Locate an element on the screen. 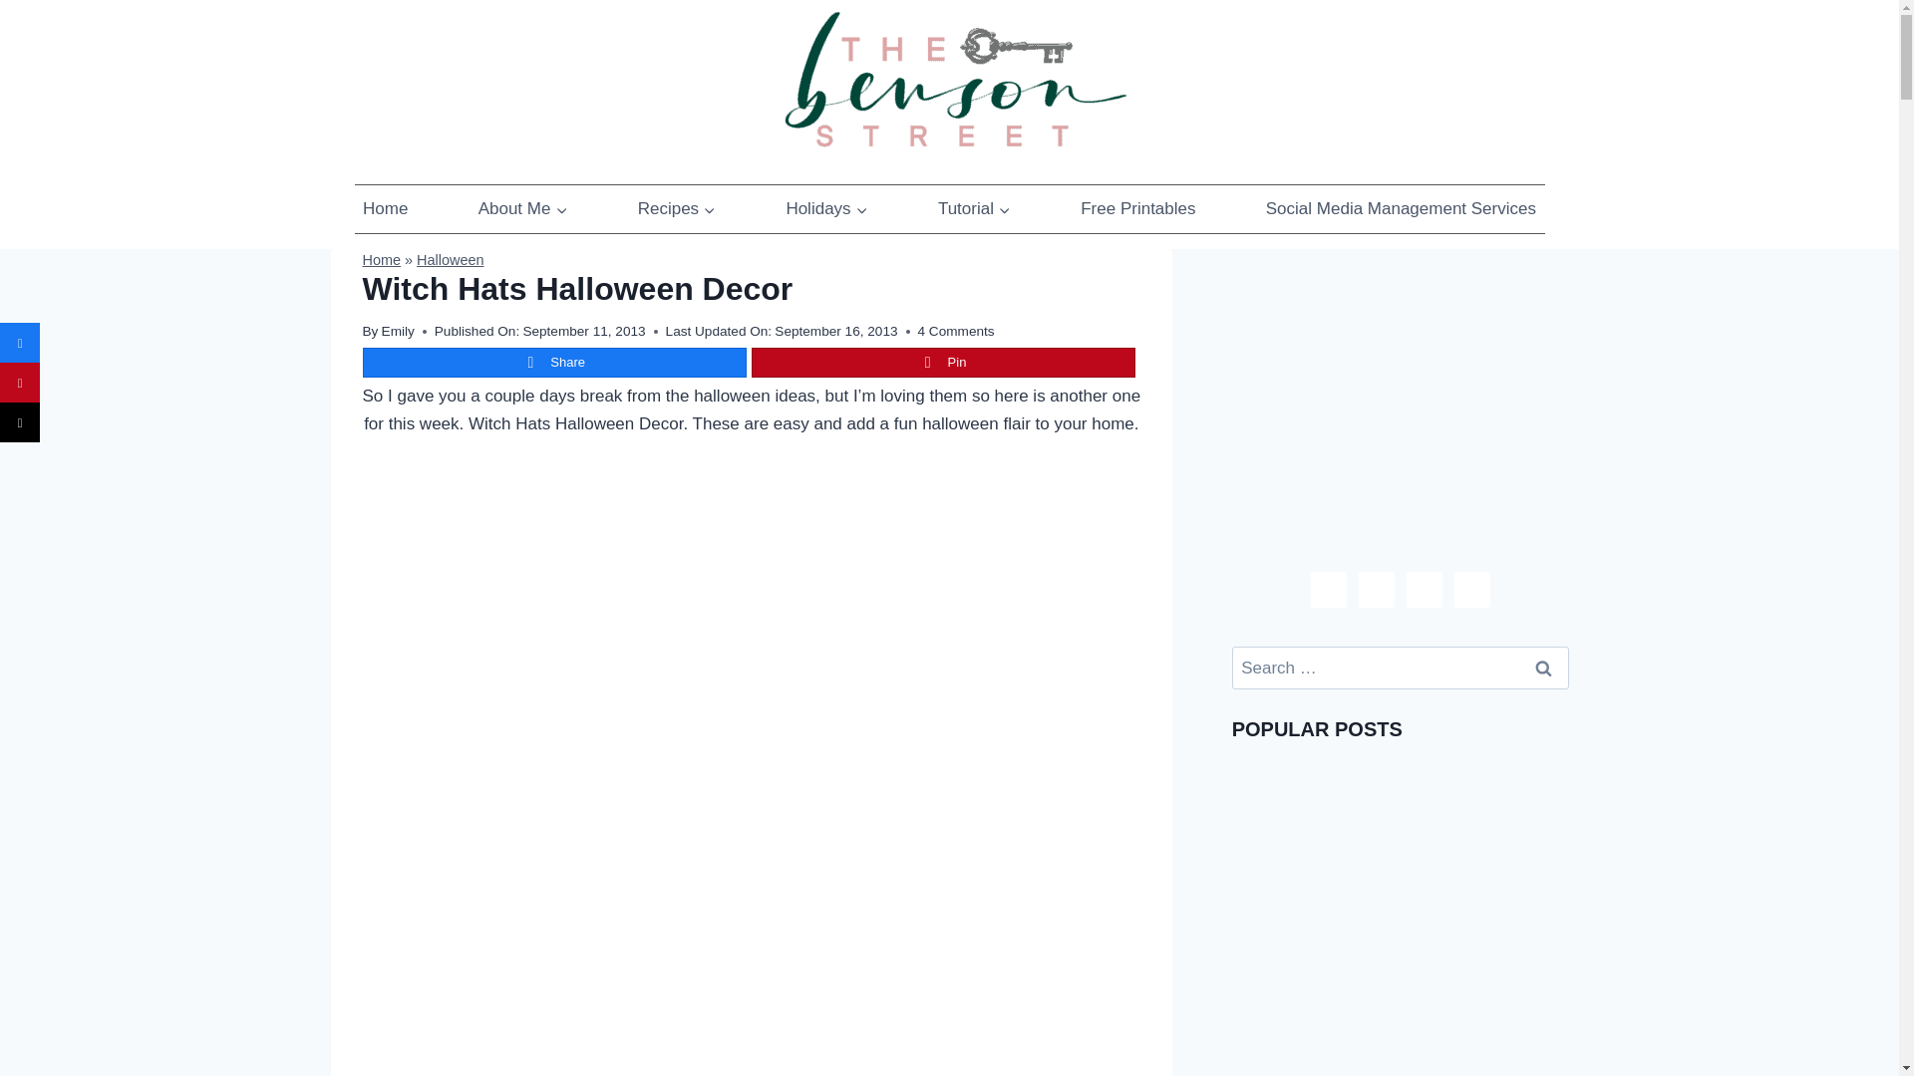  About Me is located at coordinates (522, 209).